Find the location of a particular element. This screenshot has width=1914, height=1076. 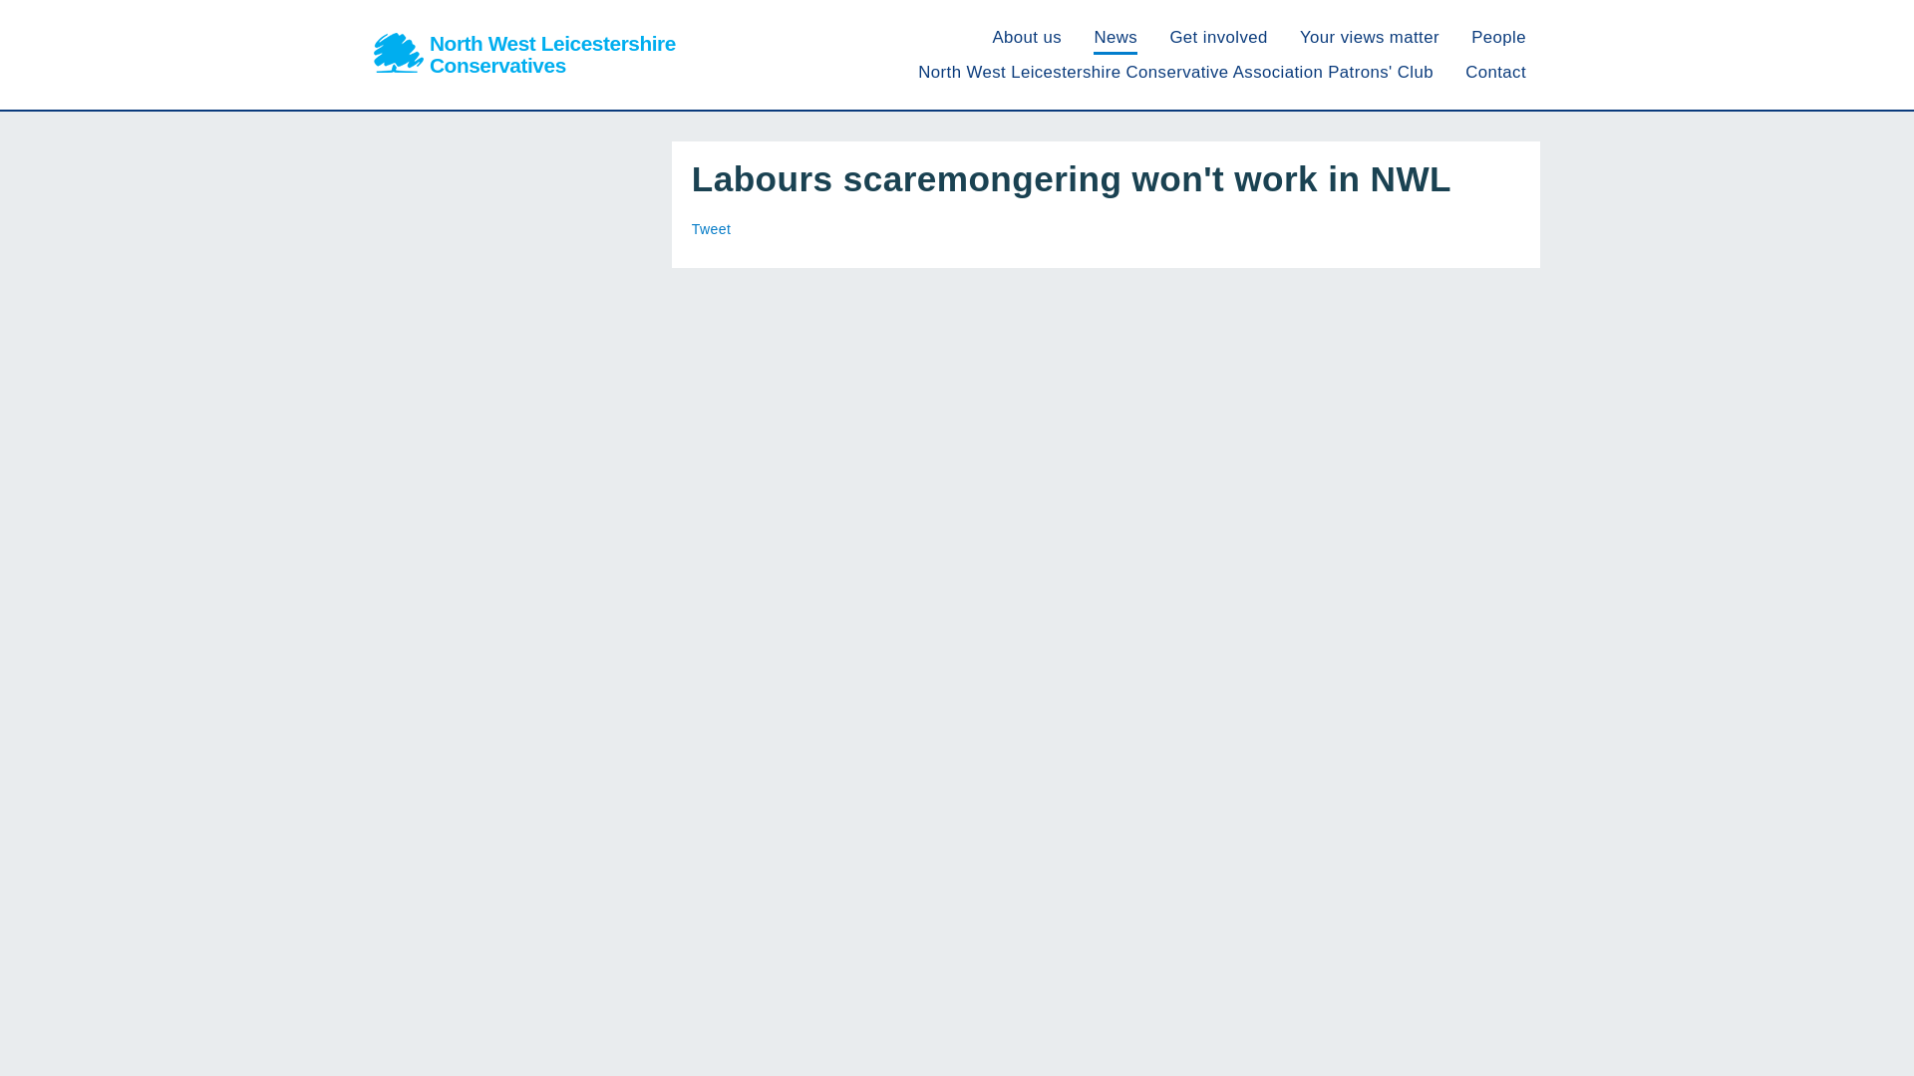

People is located at coordinates (1369, 38).